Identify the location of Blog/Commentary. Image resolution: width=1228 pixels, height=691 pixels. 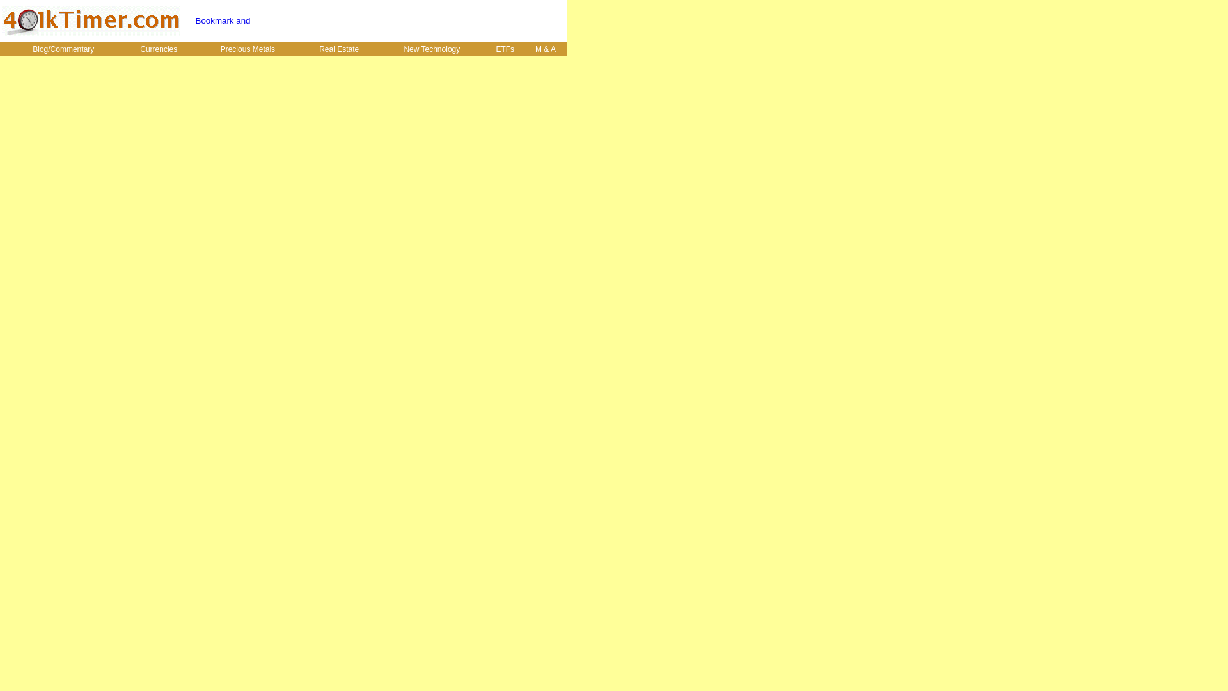
(63, 49).